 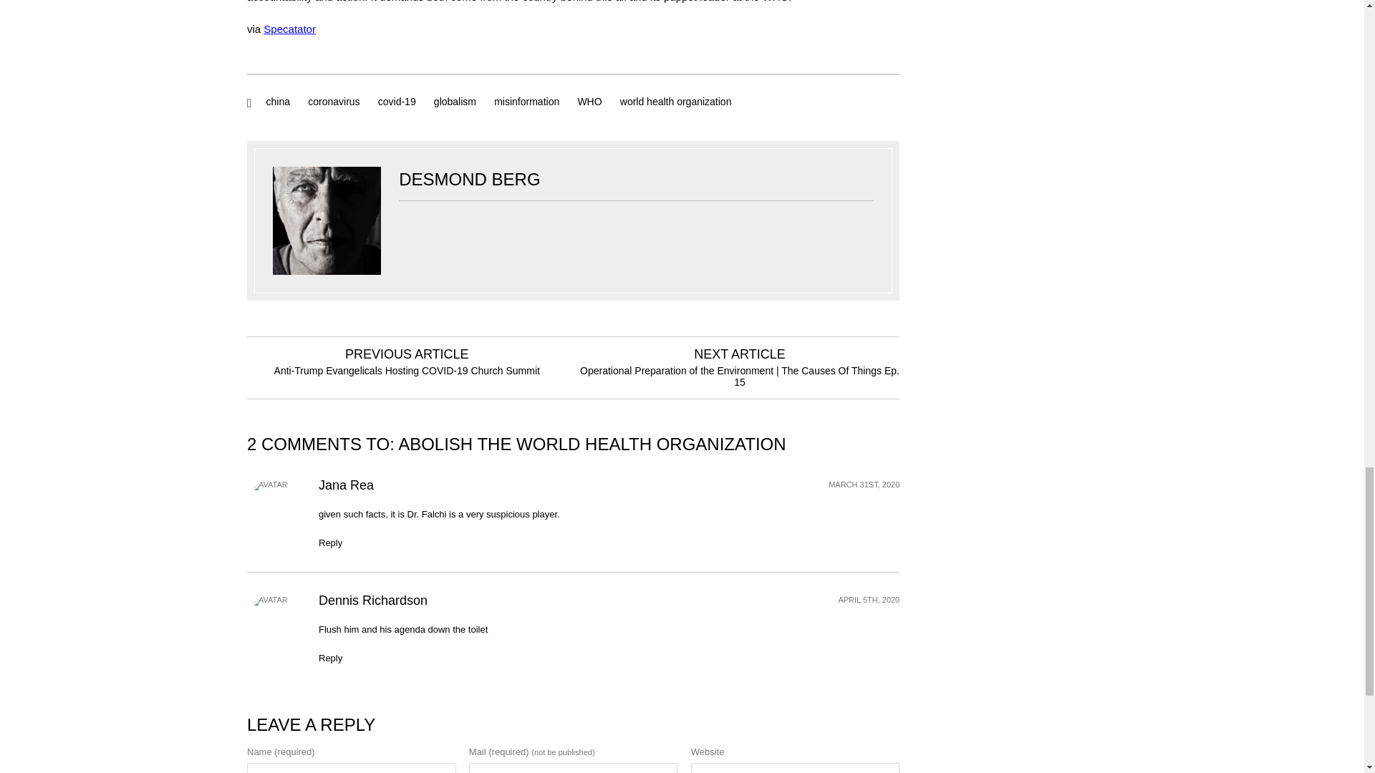 What do you see at coordinates (526, 102) in the screenshot?
I see `misinformation` at bounding box center [526, 102].